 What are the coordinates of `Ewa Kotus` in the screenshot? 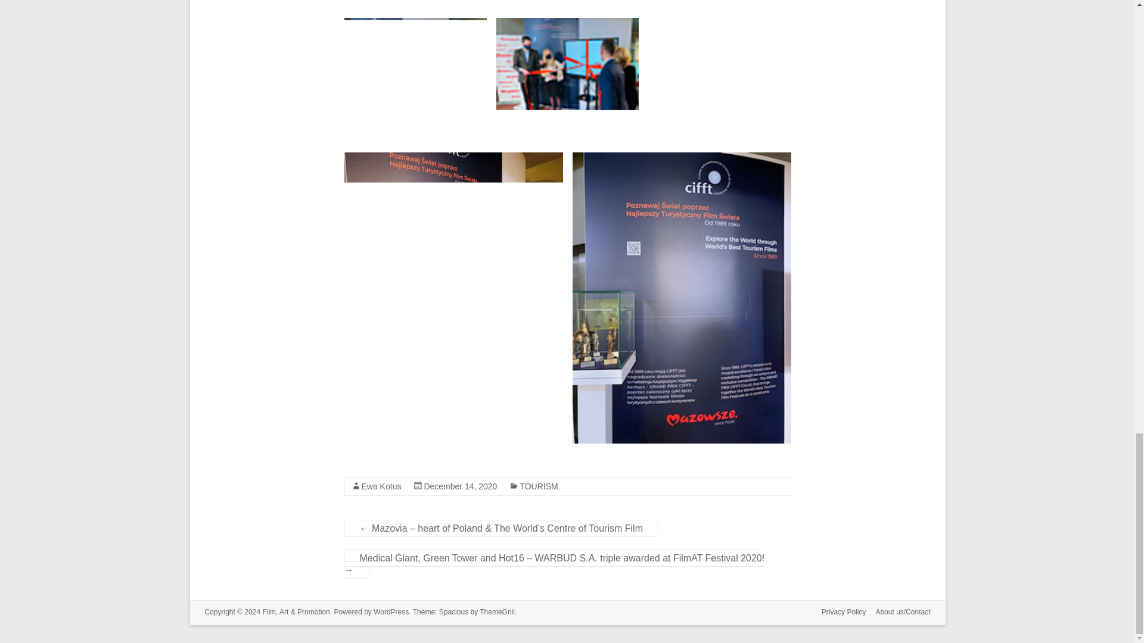 It's located at (381, 486).